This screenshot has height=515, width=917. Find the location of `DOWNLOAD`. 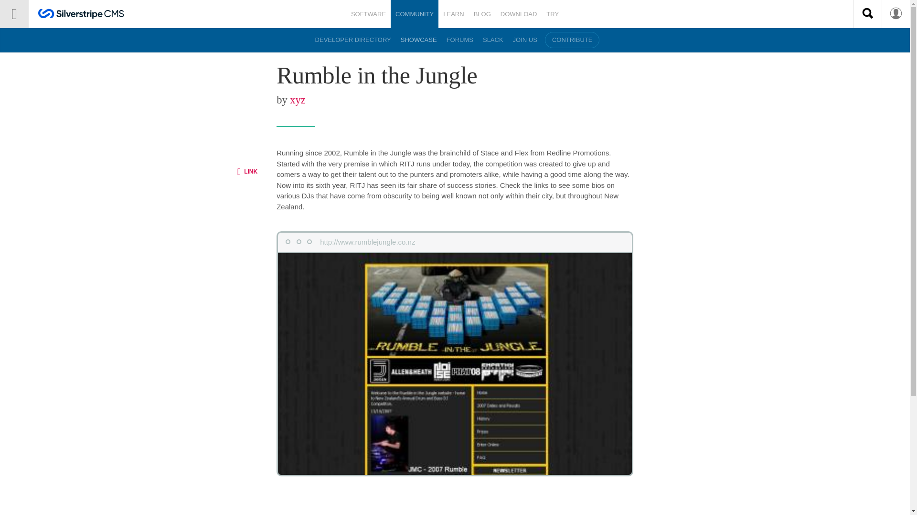

DOWNLOAD is located at coordinates (519, 14).